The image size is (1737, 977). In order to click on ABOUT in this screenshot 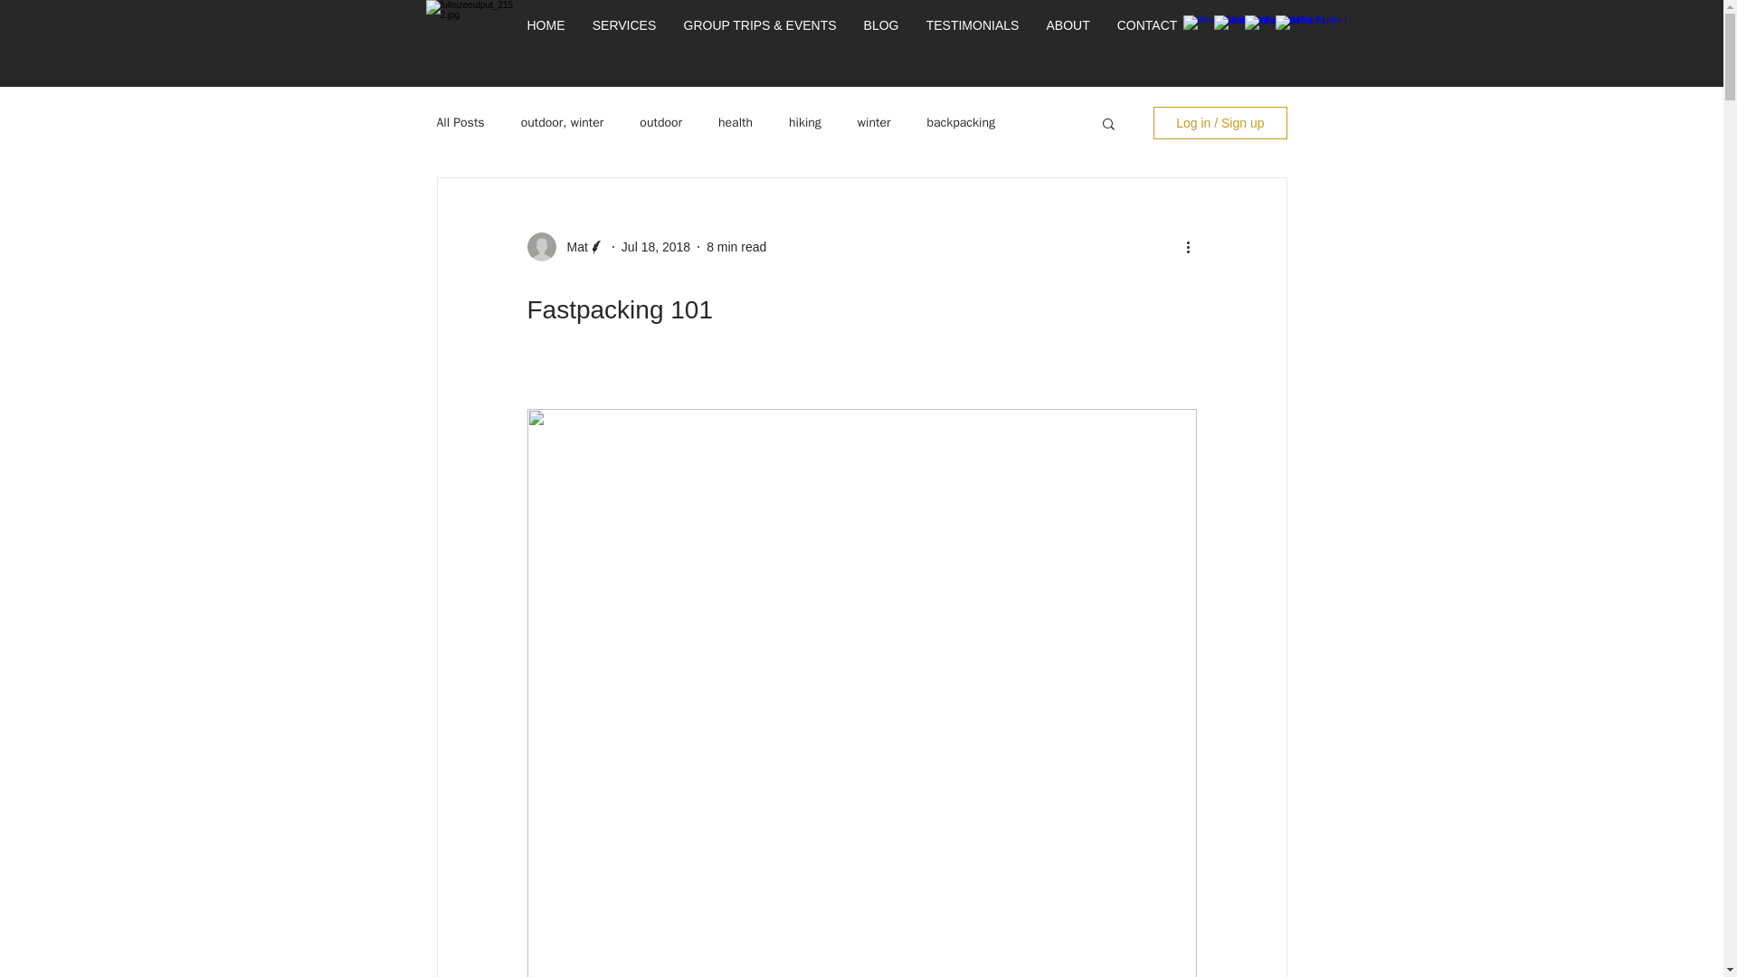, I will do `click(1068, 25)`.